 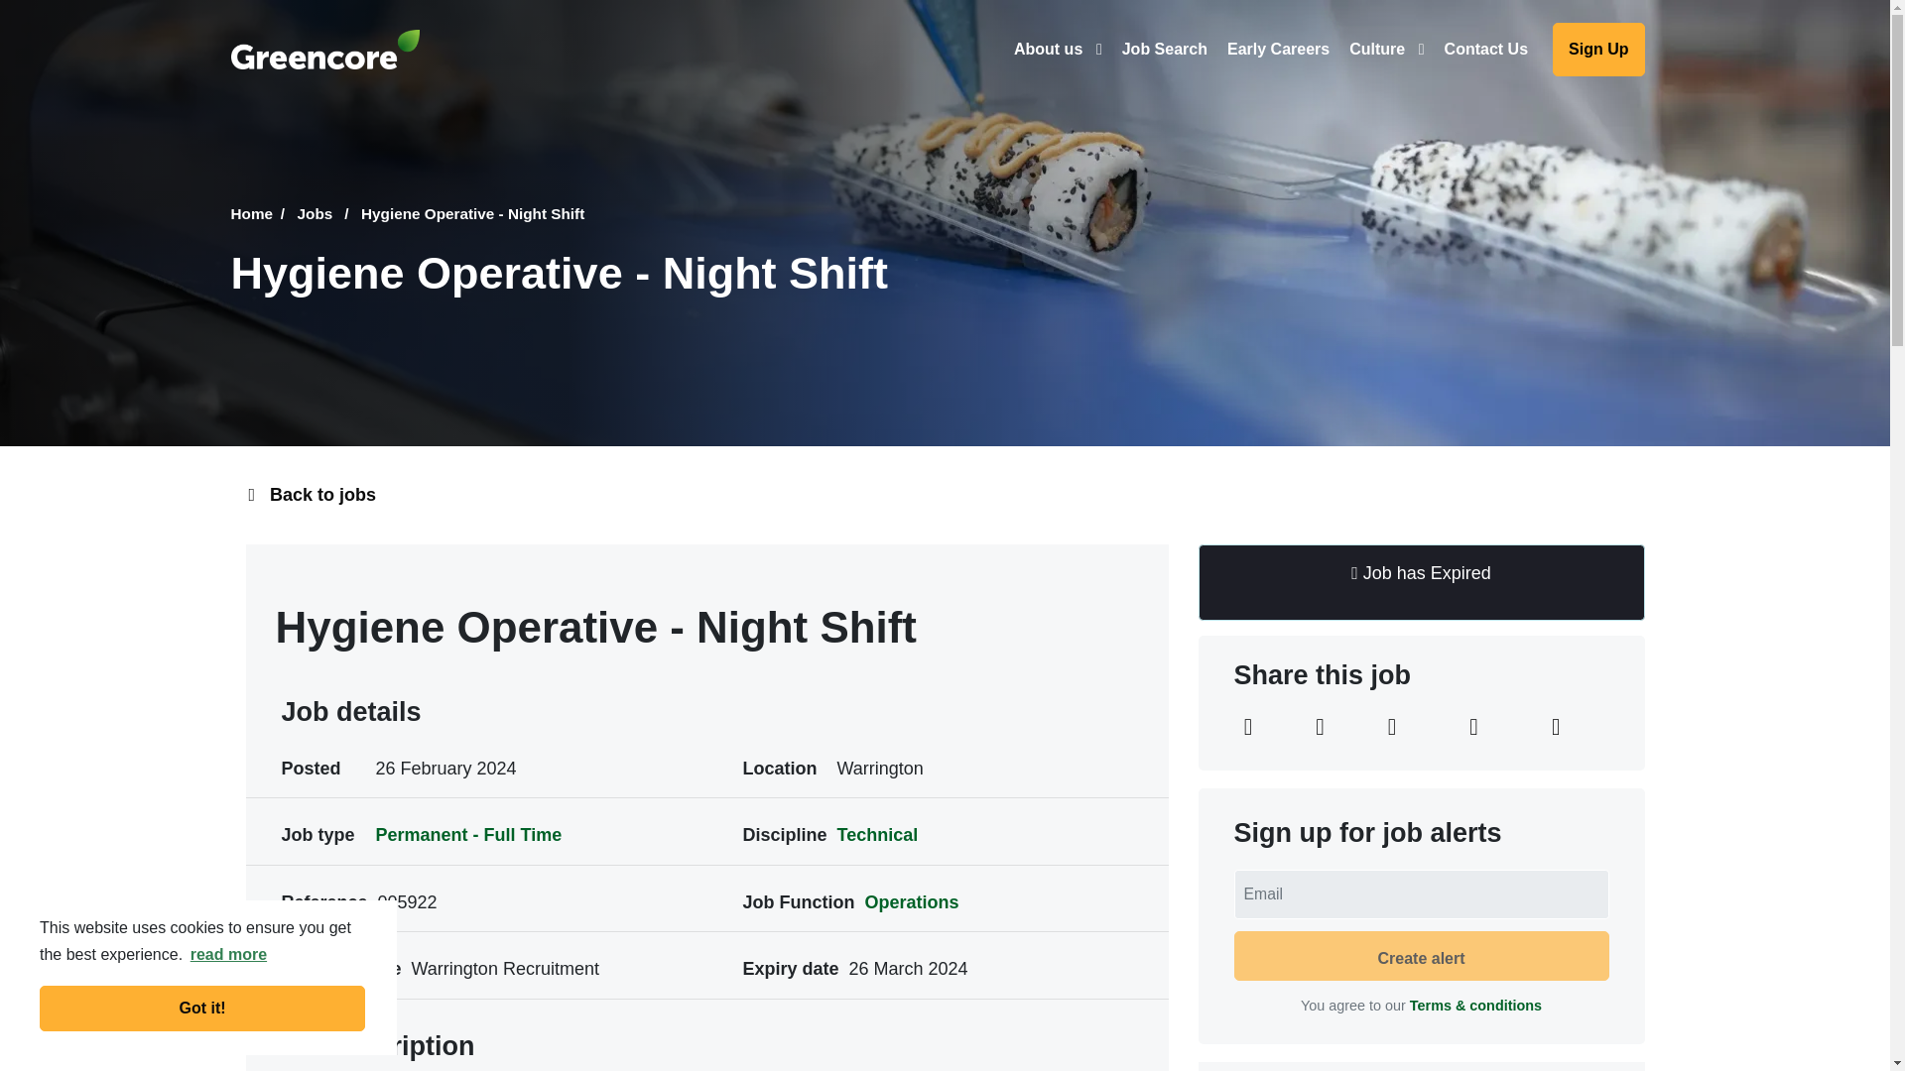 I want to click on Early Careers, so click(x=1278, y=49).